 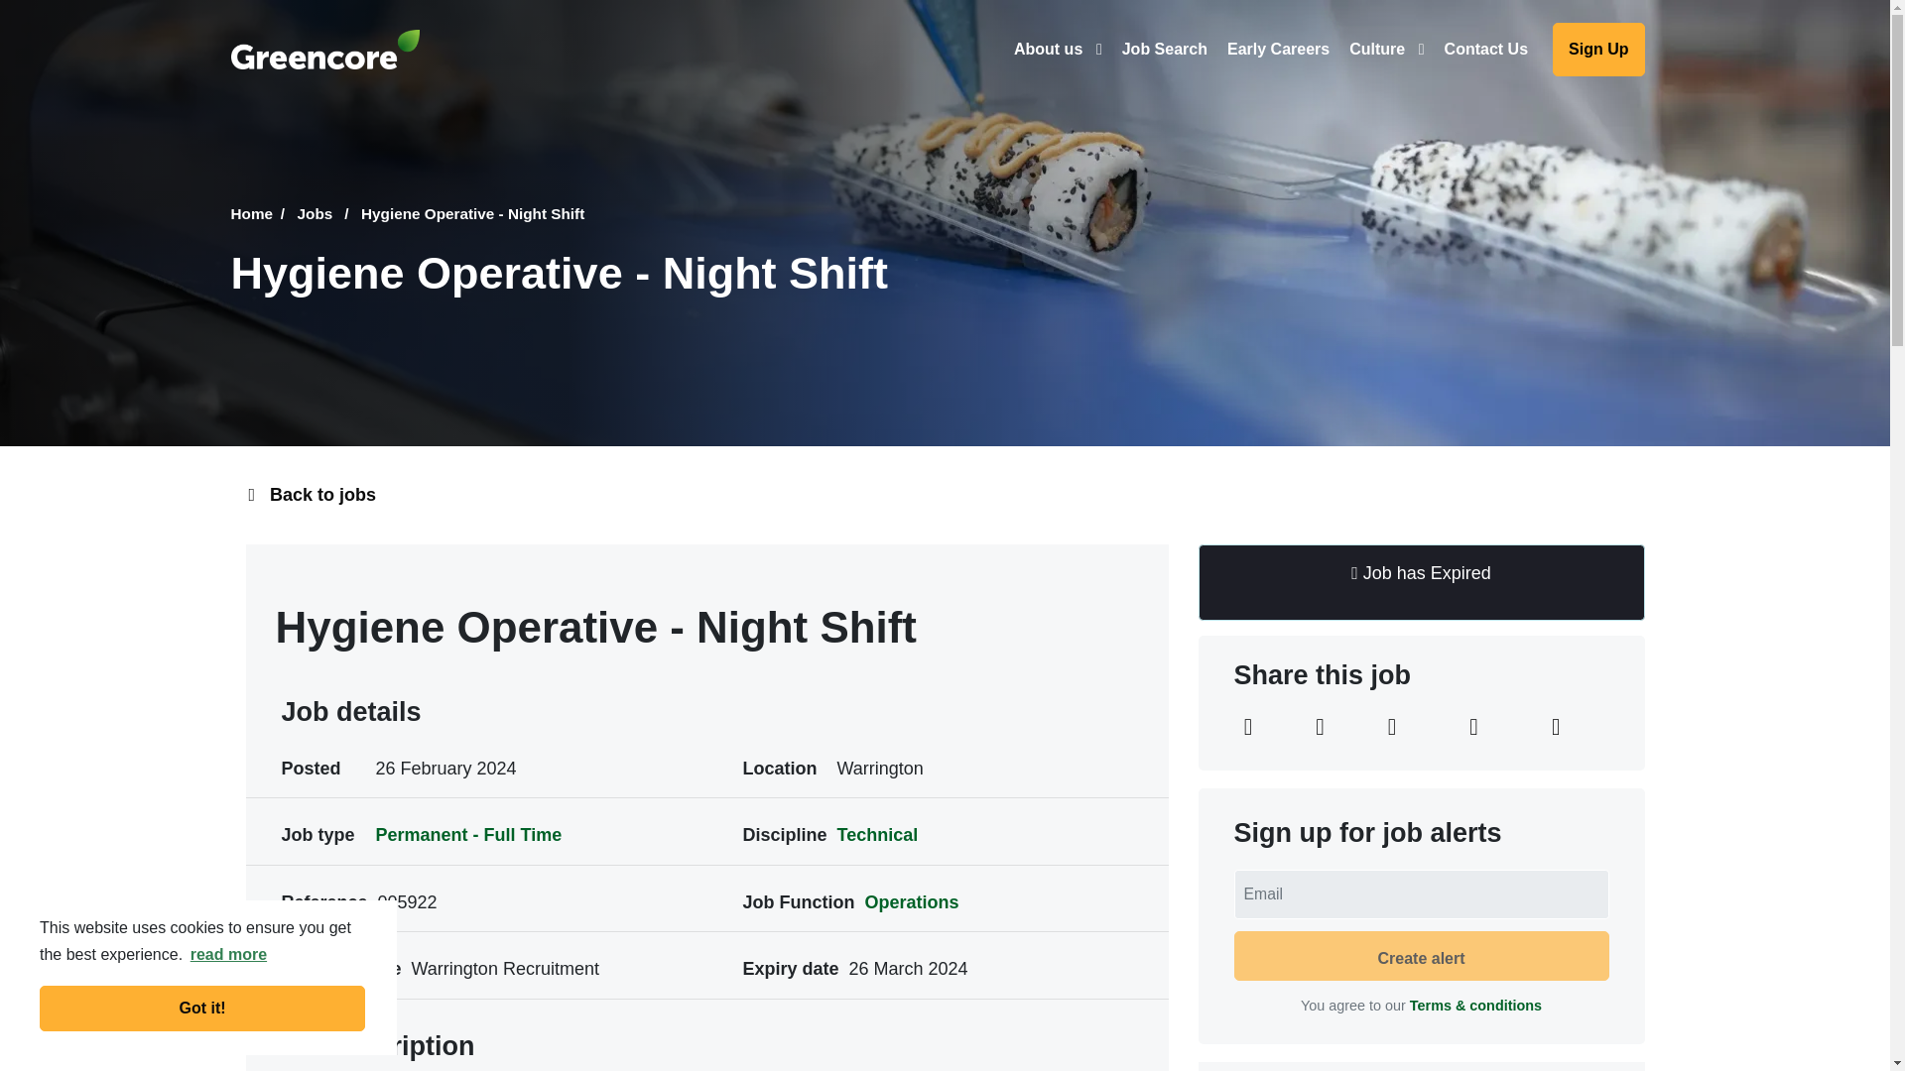 I want to click on Early Careers, so click(x=1278, y=49).